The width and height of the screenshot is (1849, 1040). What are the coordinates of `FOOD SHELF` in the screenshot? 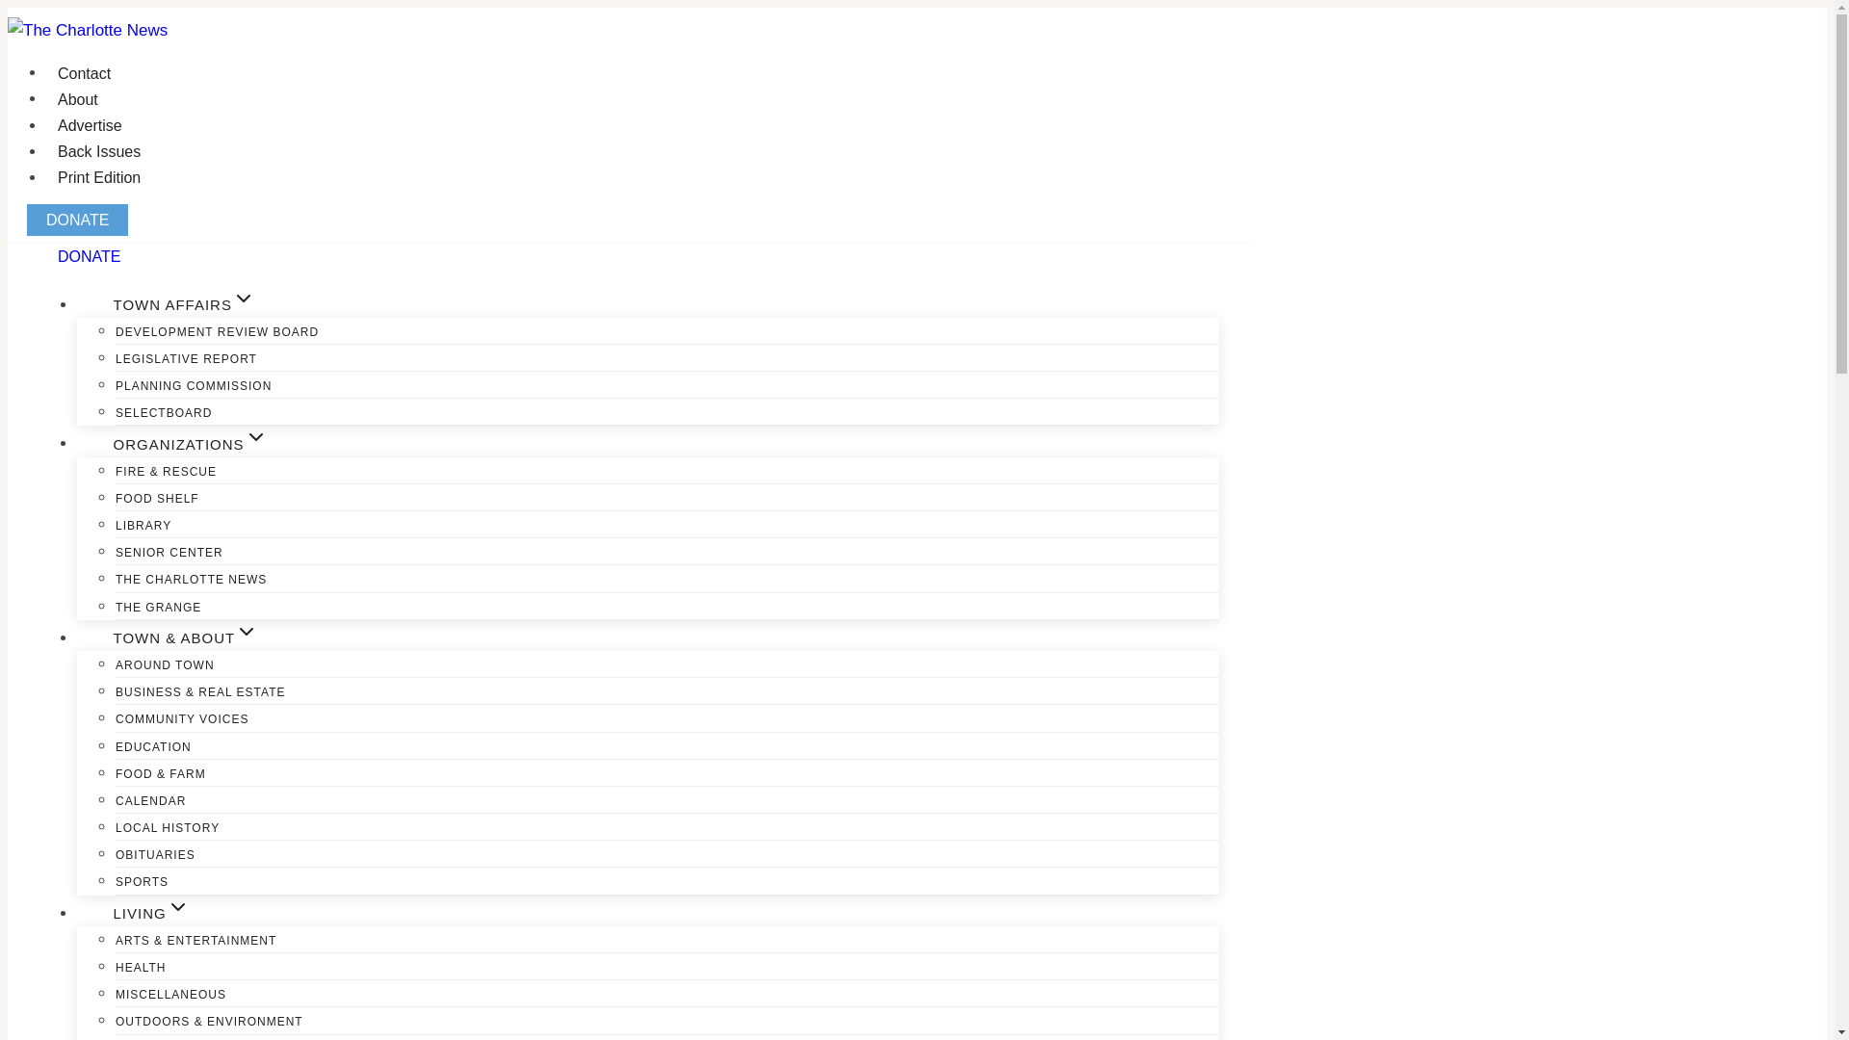 It's located at (157, 498).